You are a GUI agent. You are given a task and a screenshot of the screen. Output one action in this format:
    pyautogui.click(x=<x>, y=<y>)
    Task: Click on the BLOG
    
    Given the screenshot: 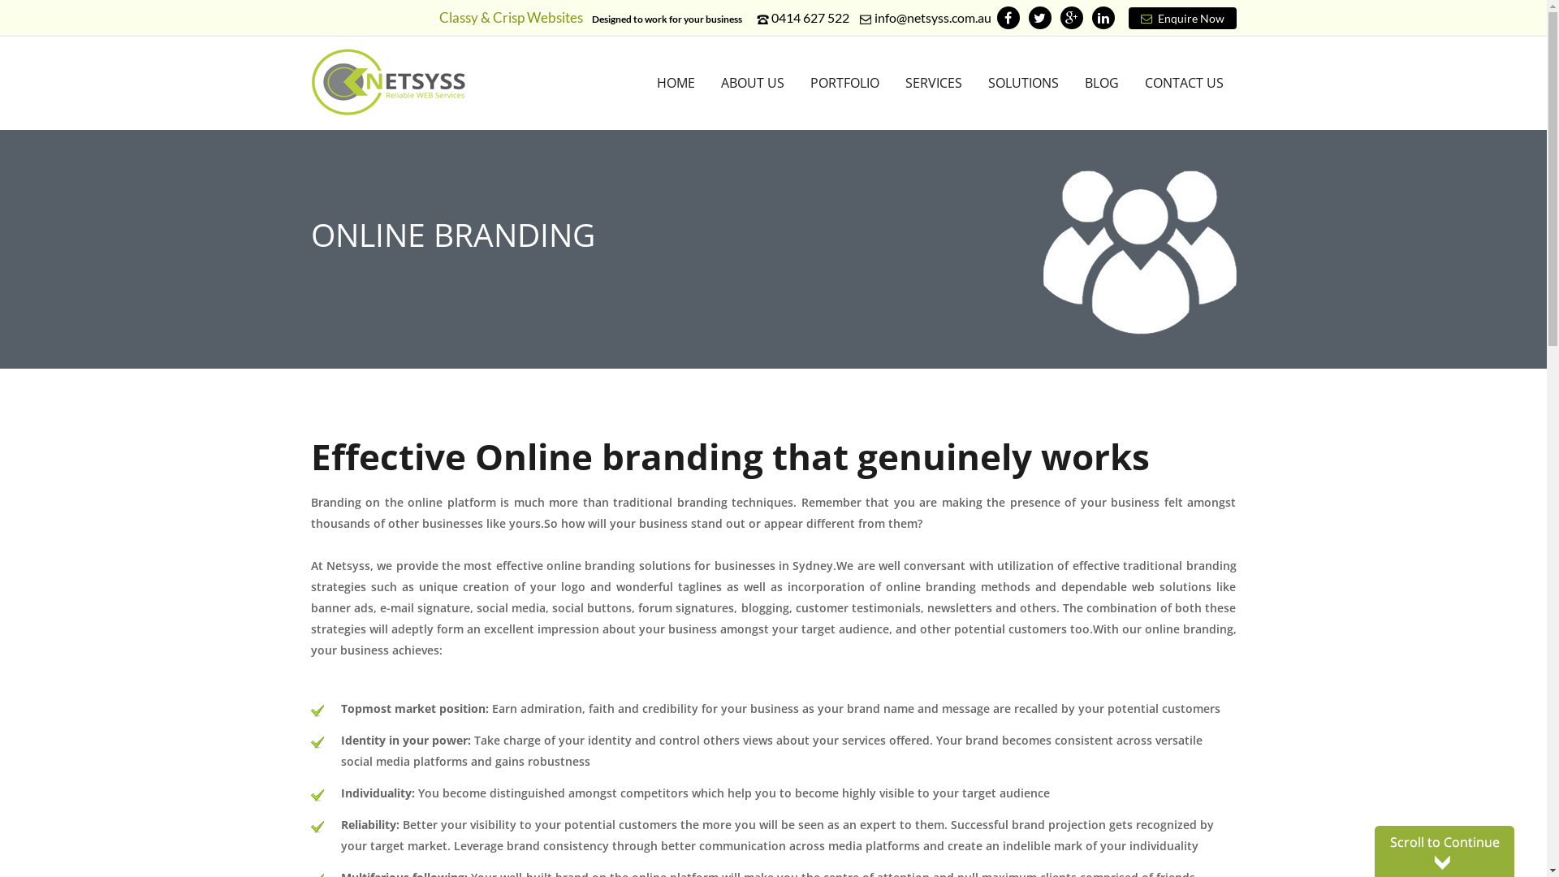 What is the action you would take?
    pyautogui.click(x=1102, y=83)
    